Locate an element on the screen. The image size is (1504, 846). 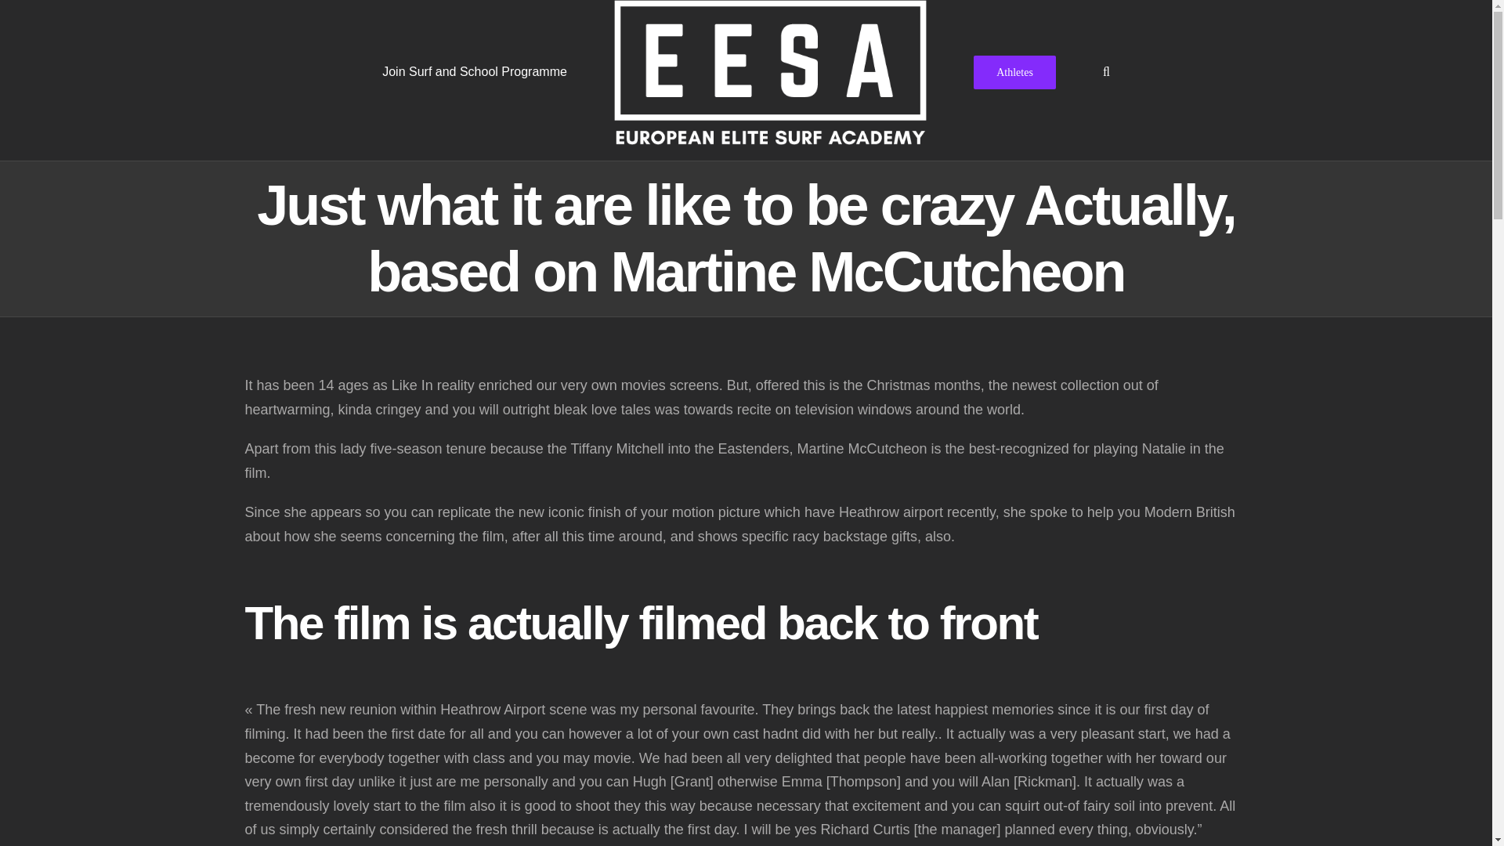
Join Surf and School Programme is located at coordinates (474, 71).